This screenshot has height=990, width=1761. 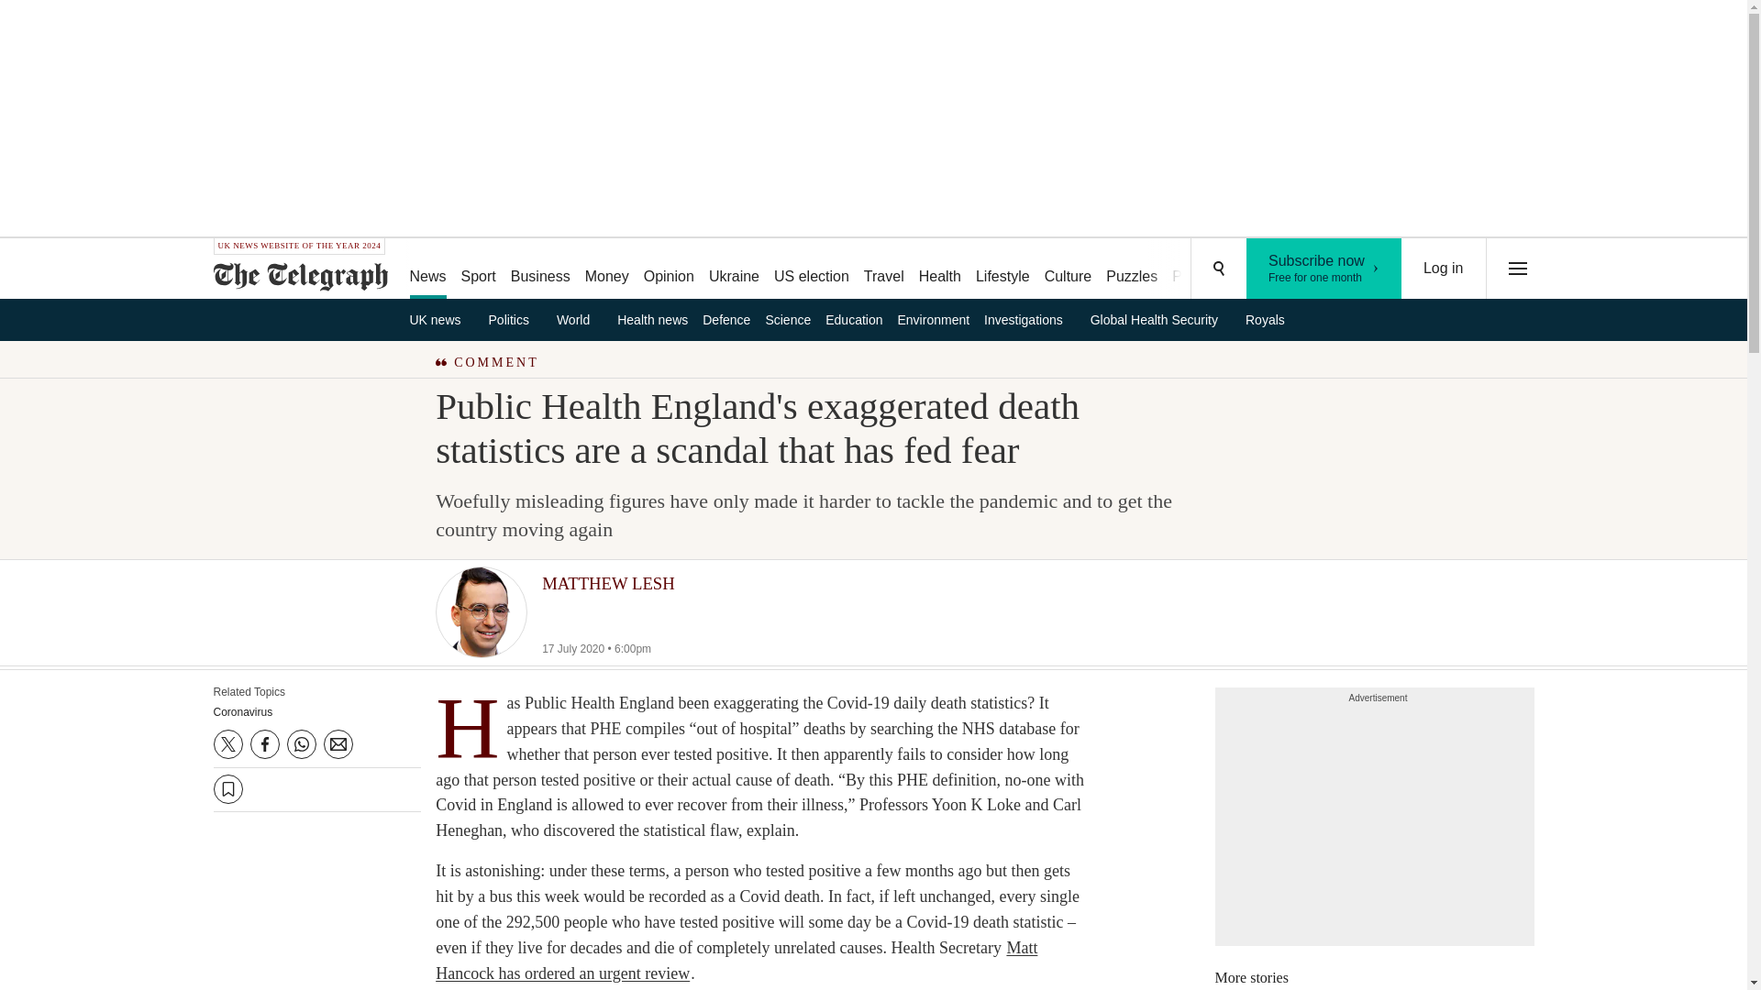 I want to click on US election, so click(x=811, y=269).